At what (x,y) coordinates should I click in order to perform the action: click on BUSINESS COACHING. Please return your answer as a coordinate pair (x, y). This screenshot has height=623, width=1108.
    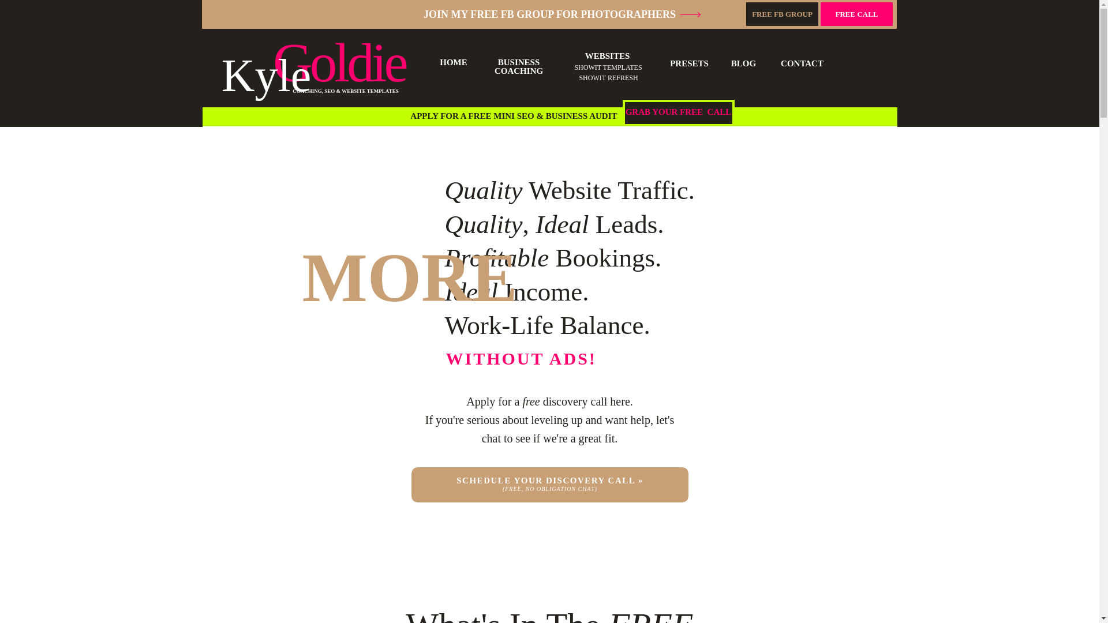
    Looking at the image, I should click on (519, 68).